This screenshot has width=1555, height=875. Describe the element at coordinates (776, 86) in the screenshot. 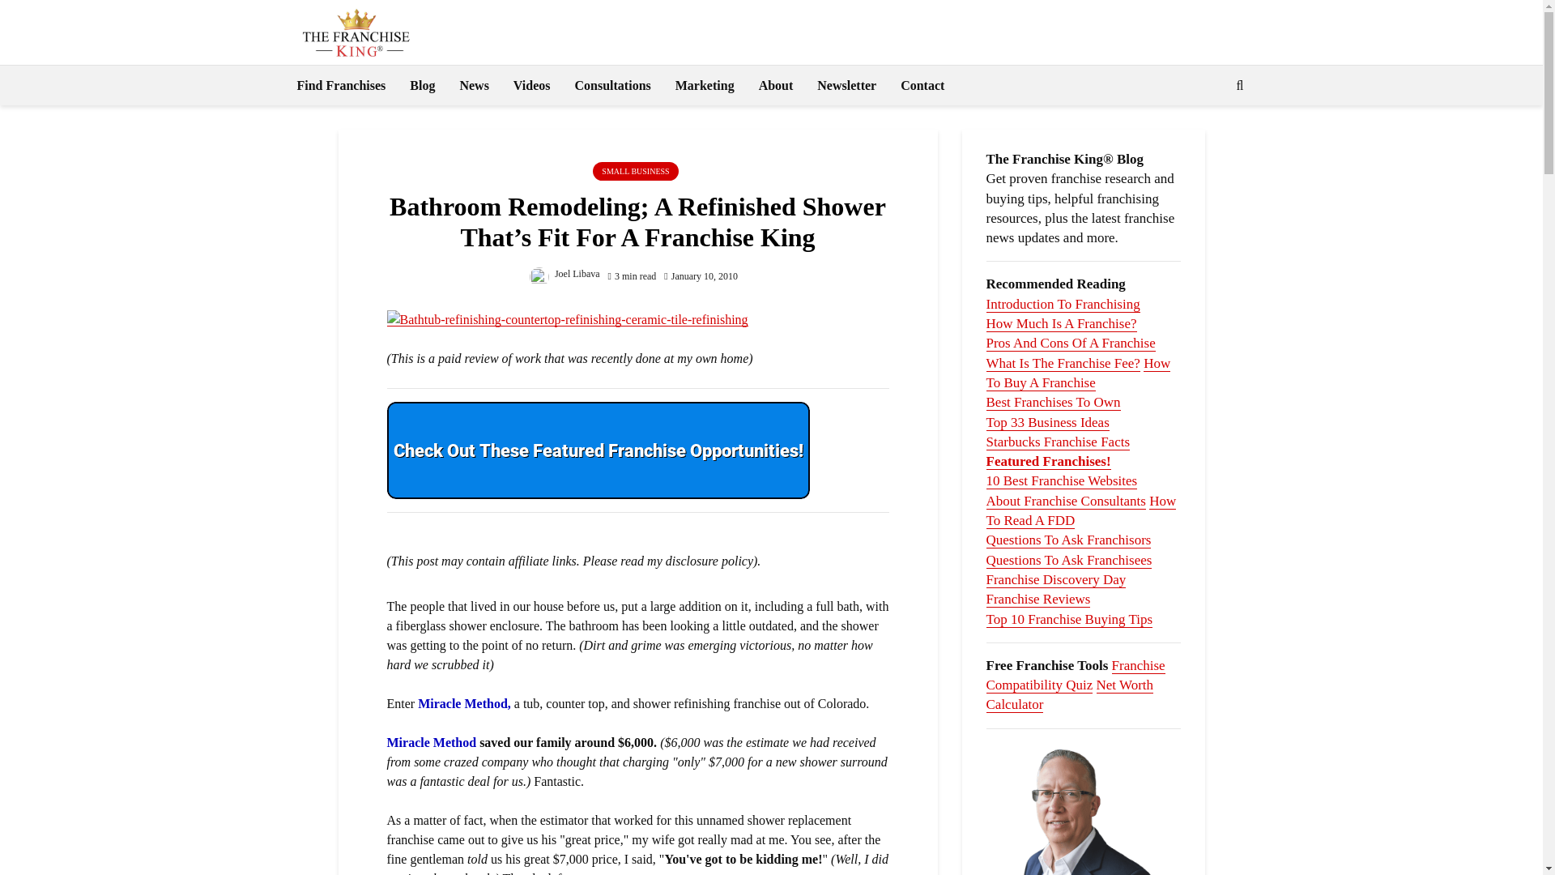

I see `About` at that location.